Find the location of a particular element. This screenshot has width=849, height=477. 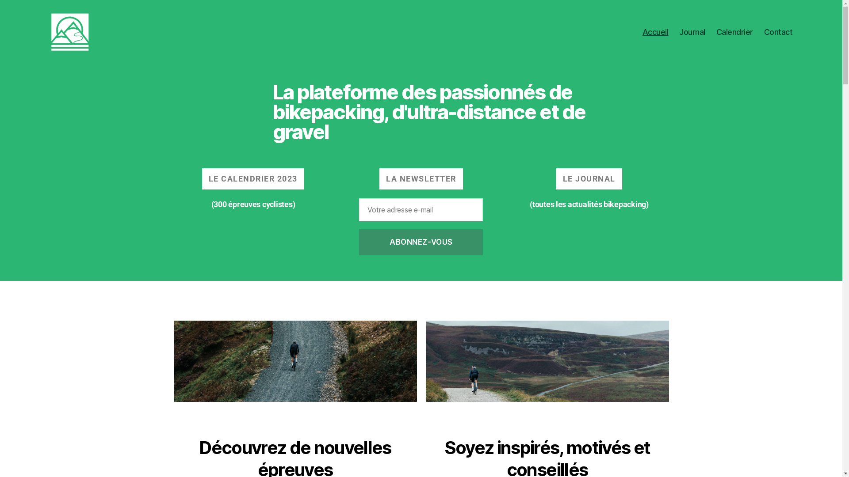

Abonnez-vous is located at coordinates (421, 242).